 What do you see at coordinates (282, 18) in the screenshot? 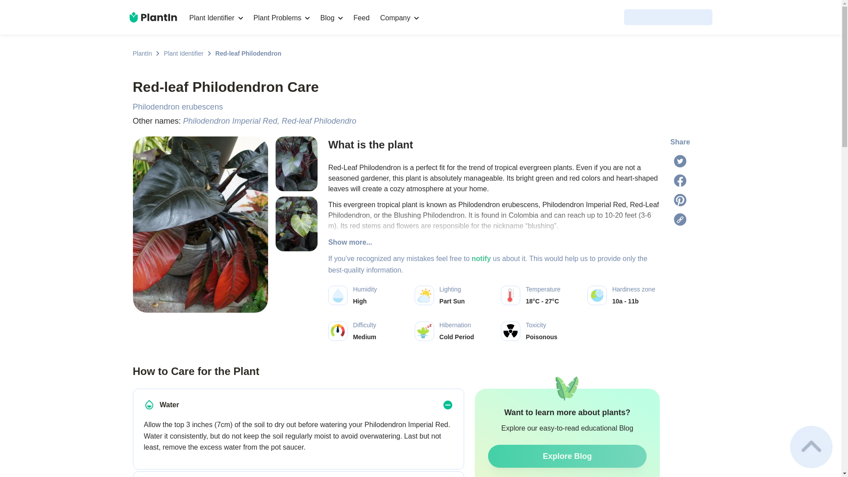
I see `Plant Problems` at bounding box center [282, 18].